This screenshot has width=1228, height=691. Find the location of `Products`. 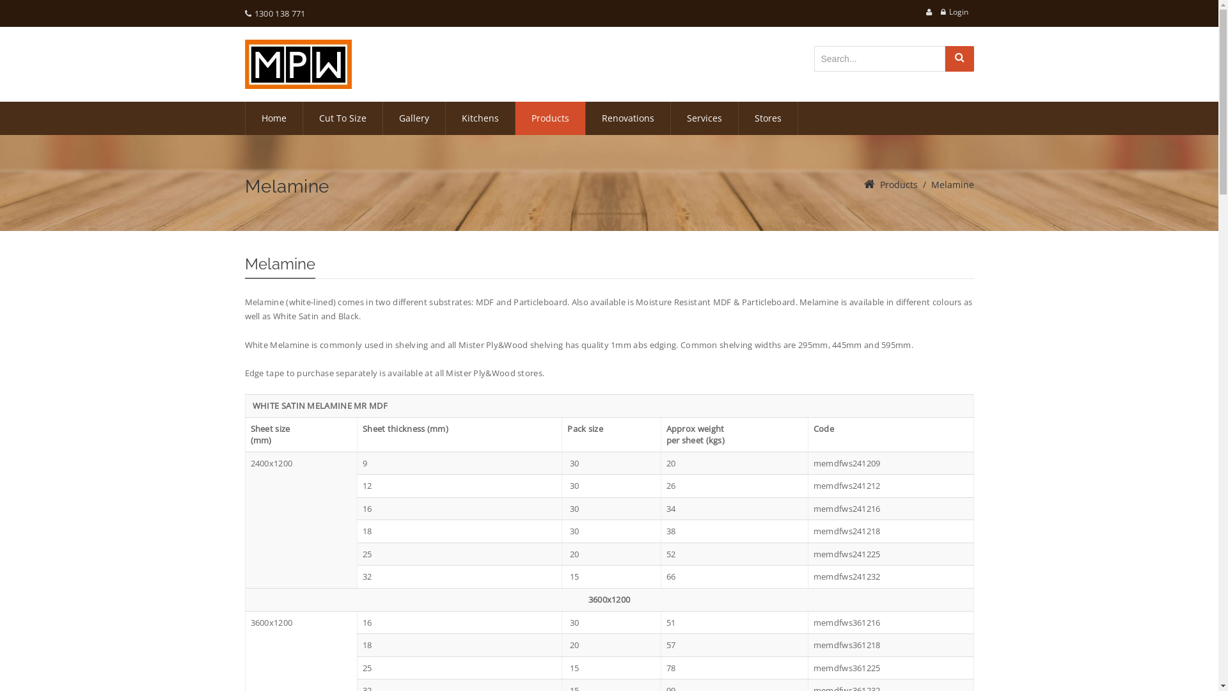

Products is located at coordinates (899, 184).